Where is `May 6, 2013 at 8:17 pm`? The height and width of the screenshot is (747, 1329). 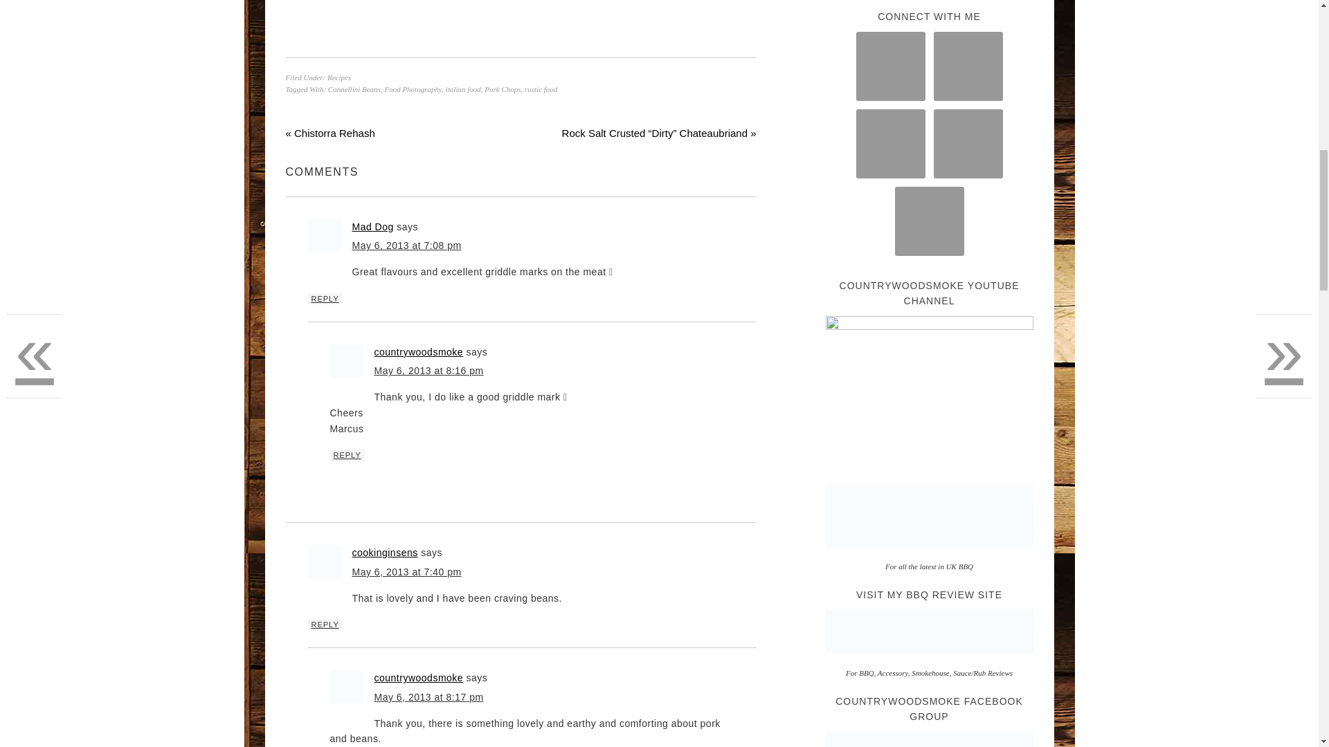 May 6, 2013 at 8:17 pm is located at coordinates (428, 697).